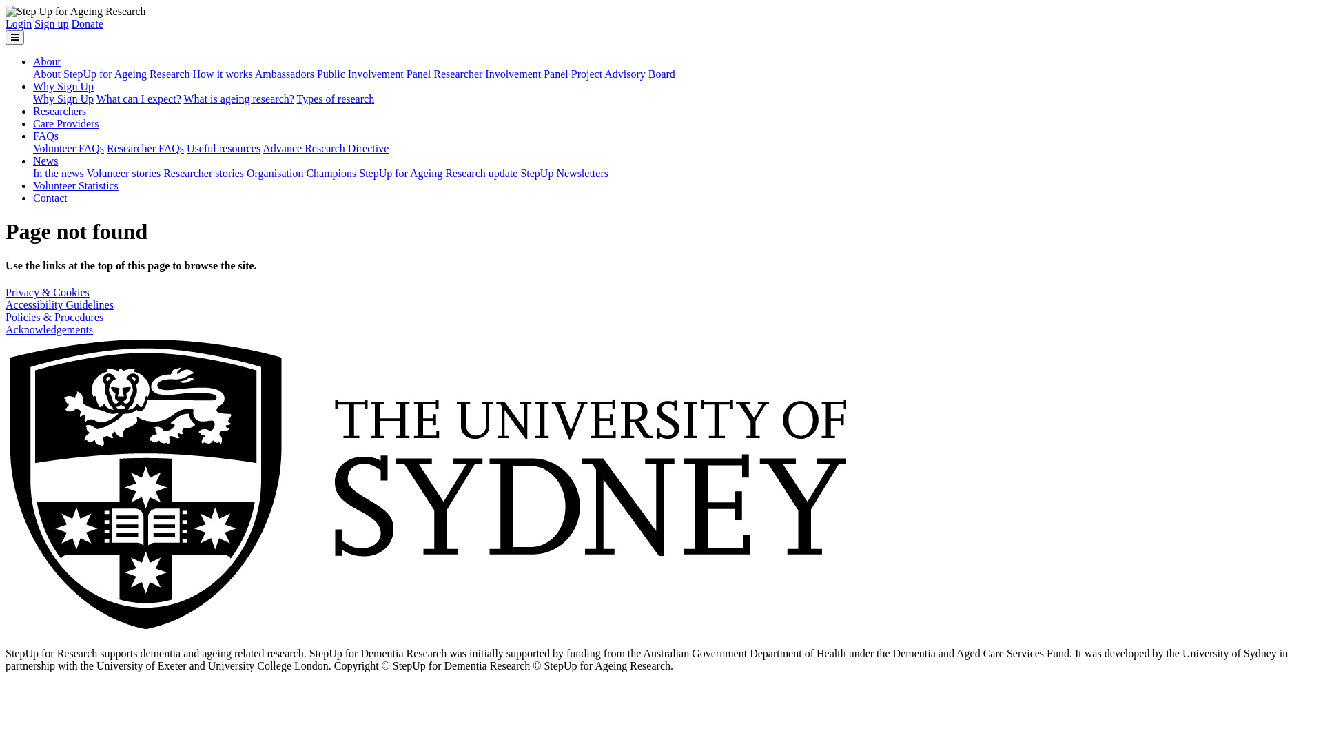  Describe the element at coordinates (19, 23) in the screenshot. I see `Login` at that location.